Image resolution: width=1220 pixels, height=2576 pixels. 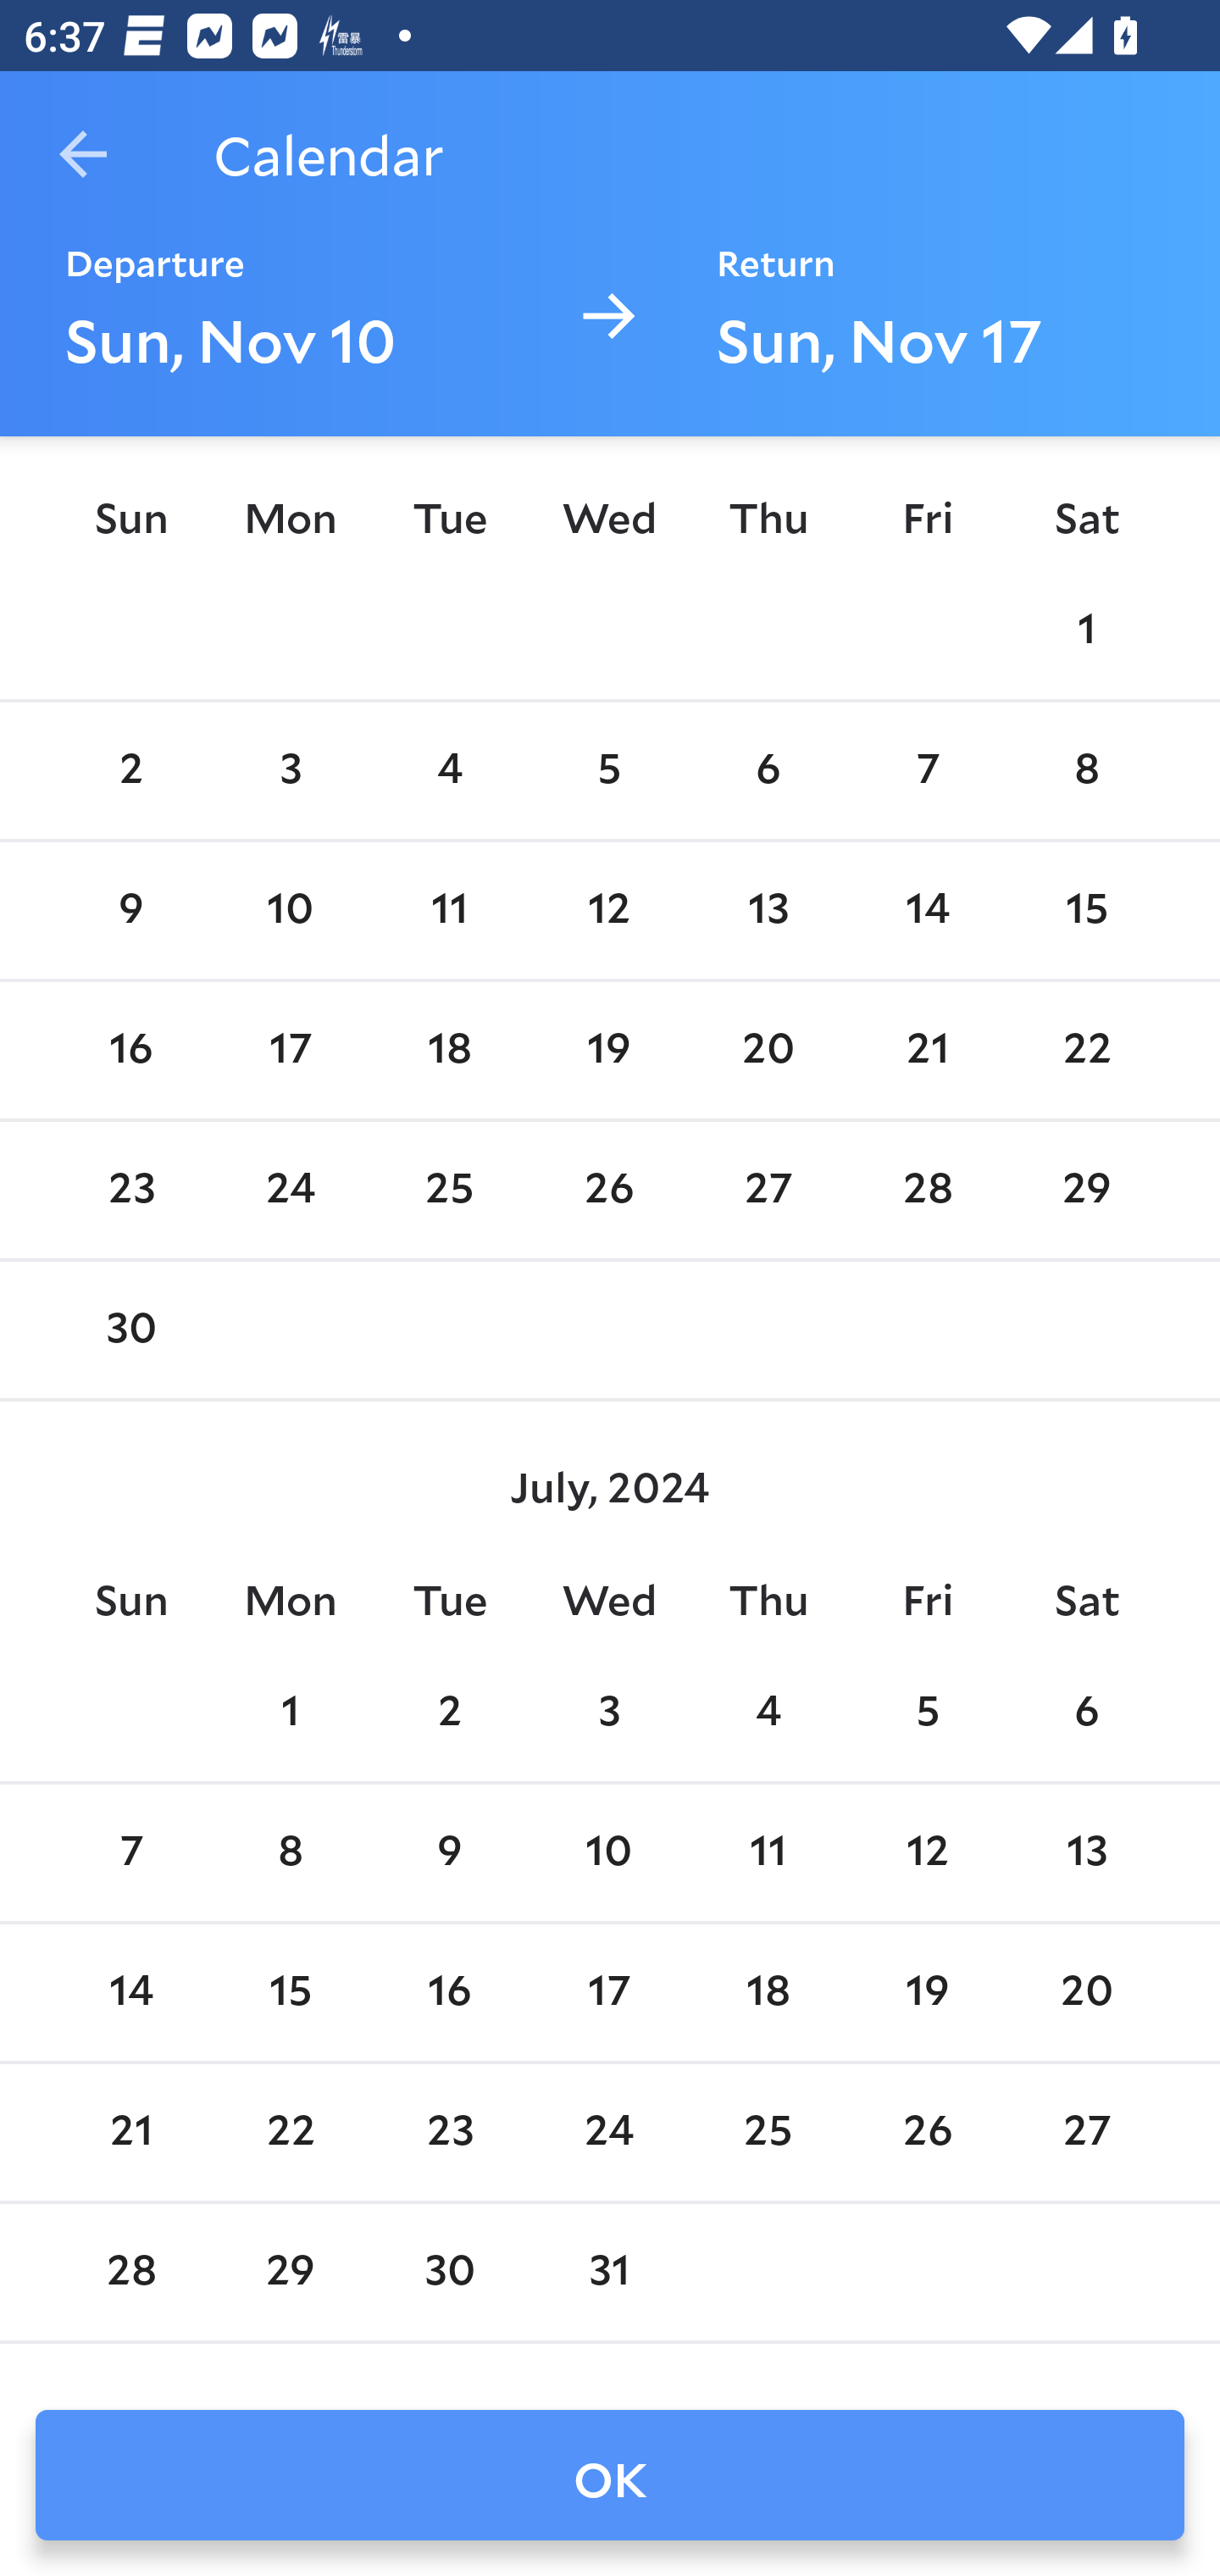 What do you see at coordinates (1086, 630) in the screenshot?
I see `1` at bounding box center [1086, 630].